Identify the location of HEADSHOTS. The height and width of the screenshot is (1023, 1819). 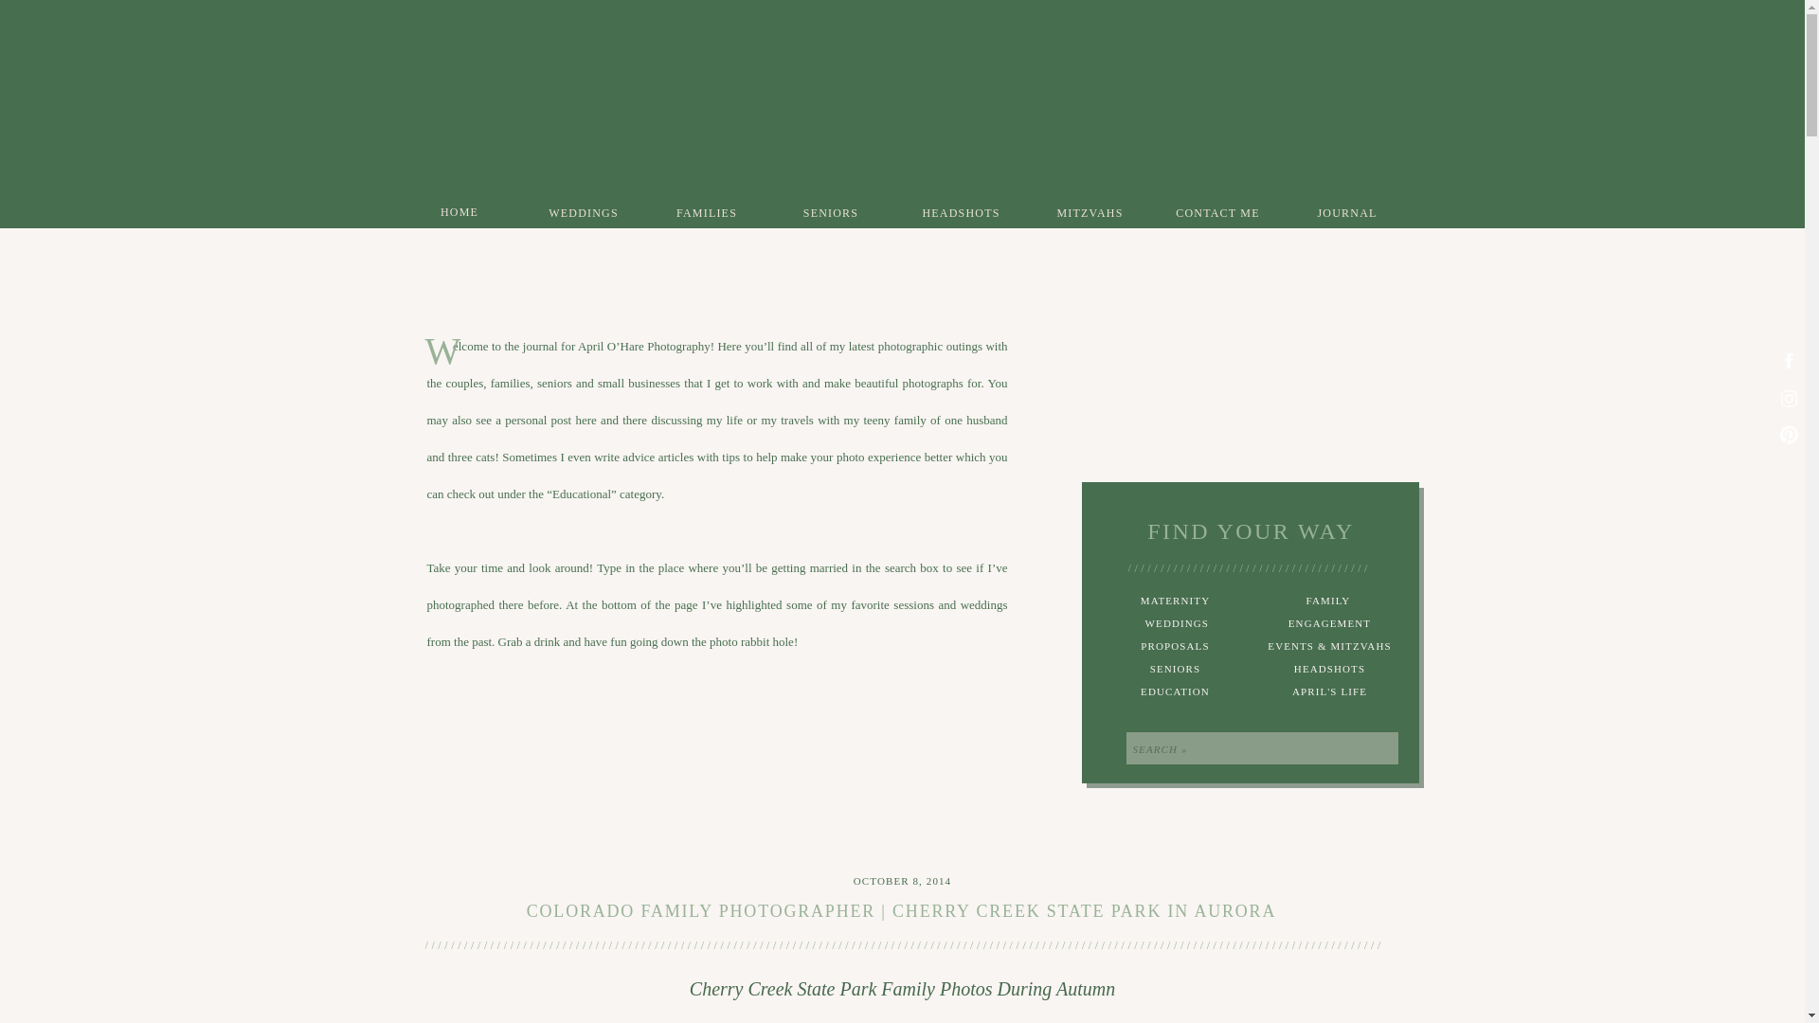
(1329, 671).